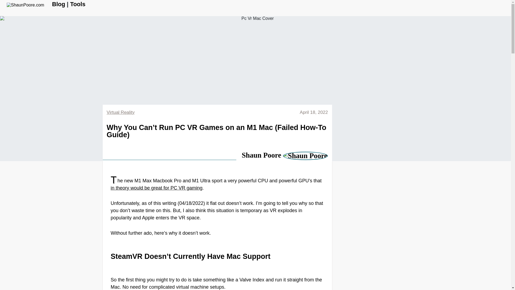 The height and width of the screenshot is (290, 515). Describe the element at coordinates (78, 4) in the screenshot. I see `Tools` at that location.